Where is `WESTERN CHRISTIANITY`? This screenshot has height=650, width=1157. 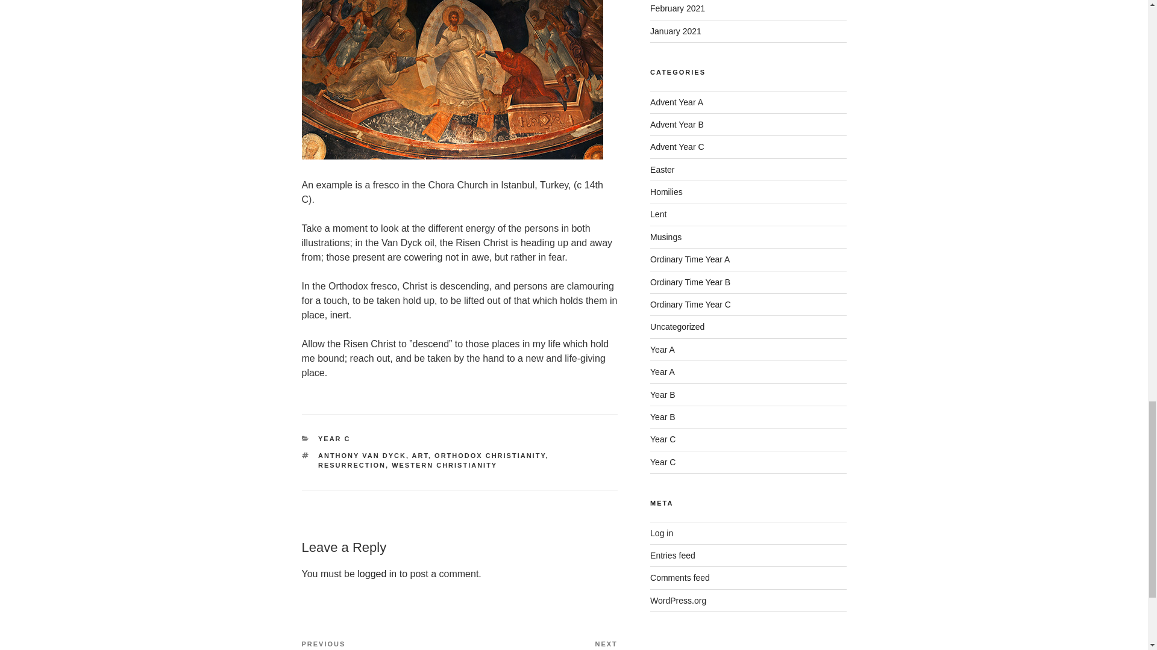
WESTERN CHRISTIANITY is located at coordinates (445, 465).